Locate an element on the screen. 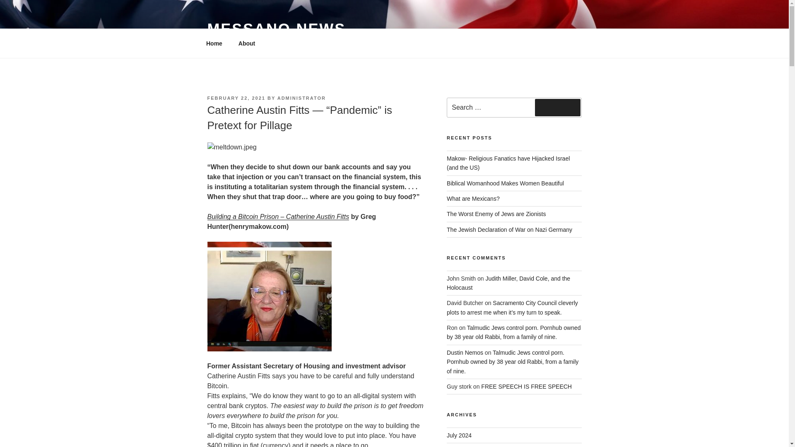  Judith Miller, David Cole, and the Holocaust  is located at coordinates (508, 283).